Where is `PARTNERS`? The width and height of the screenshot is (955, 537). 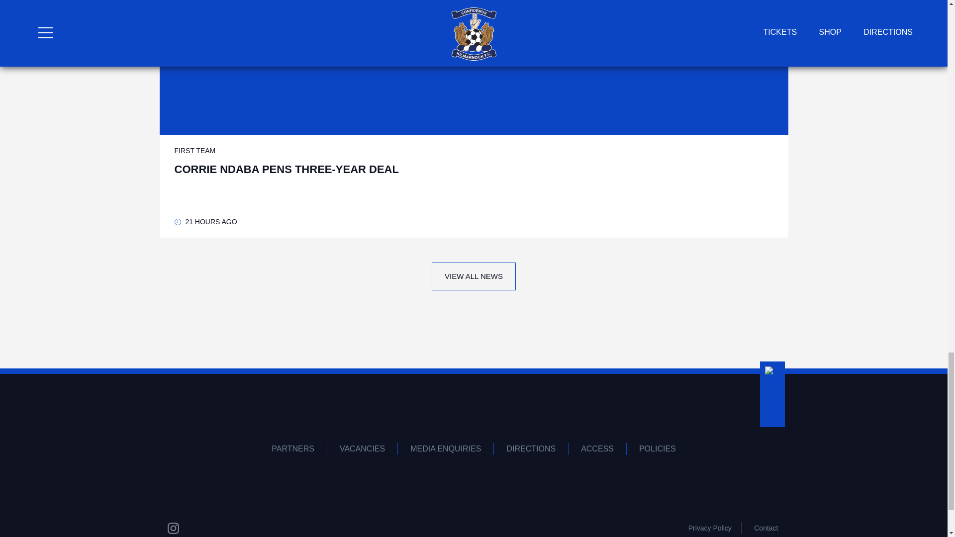
PARTNERS is located at coordinates (766, 528).